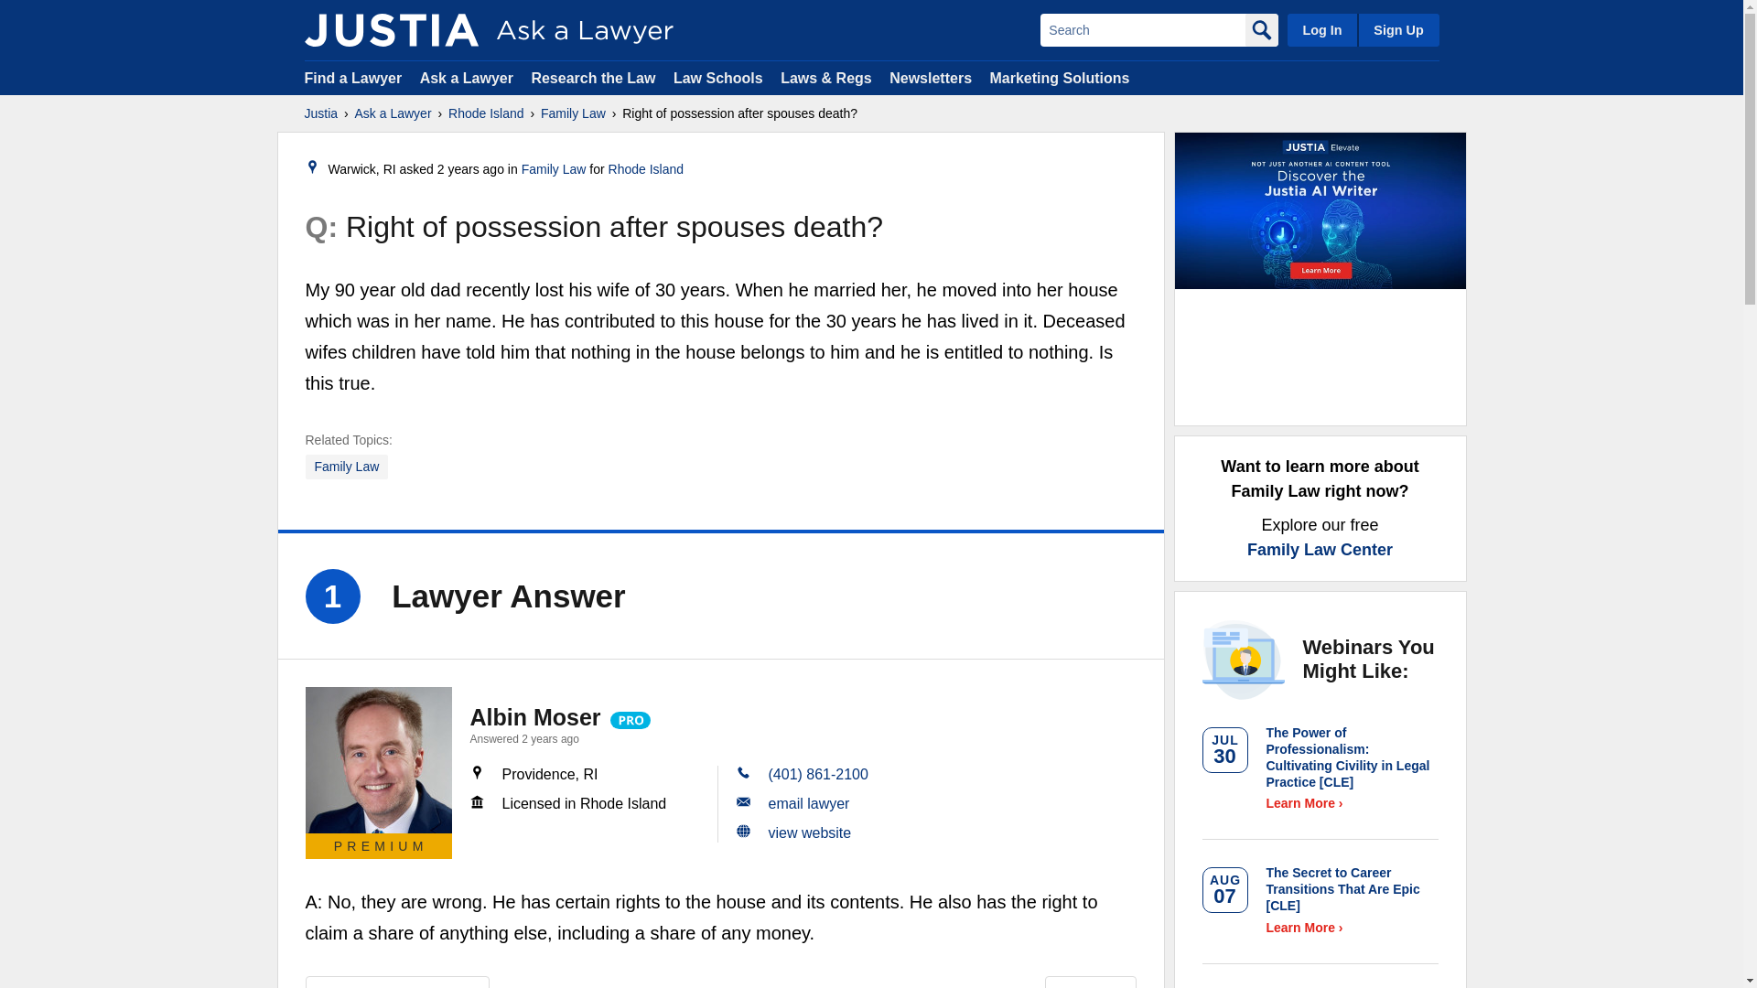  What do you see at coordinates (1059, 77) in the screenshot?
I see `Marketing Solutions` at bounding box center [1059, 77].